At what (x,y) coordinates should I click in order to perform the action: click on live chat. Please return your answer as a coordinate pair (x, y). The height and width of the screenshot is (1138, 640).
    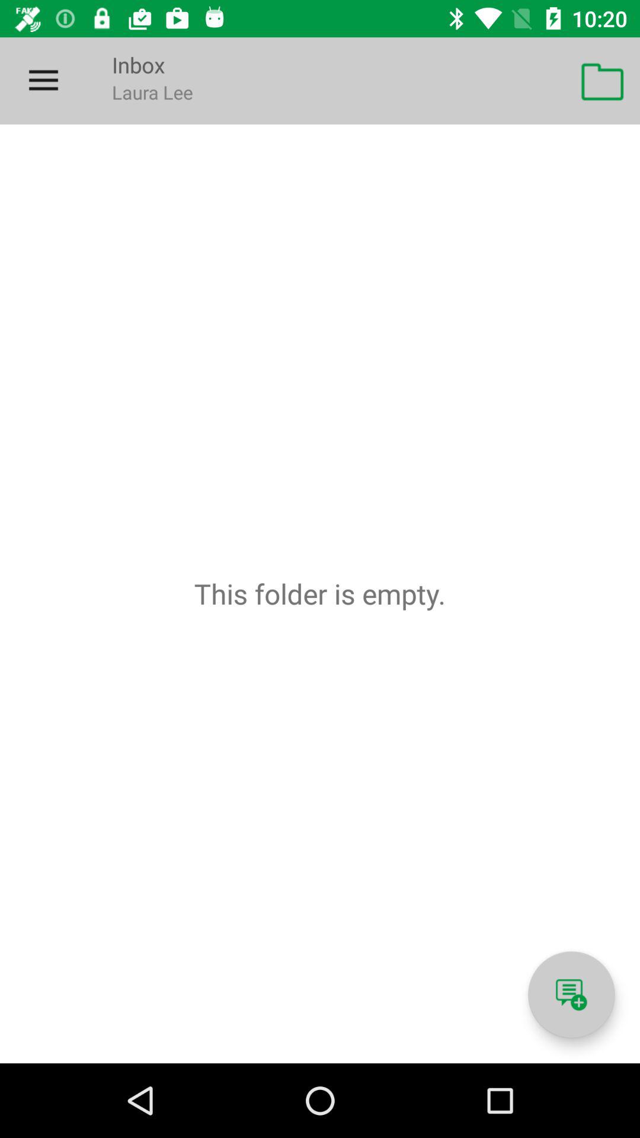
    Looking at the image, I should click on (571, 995).